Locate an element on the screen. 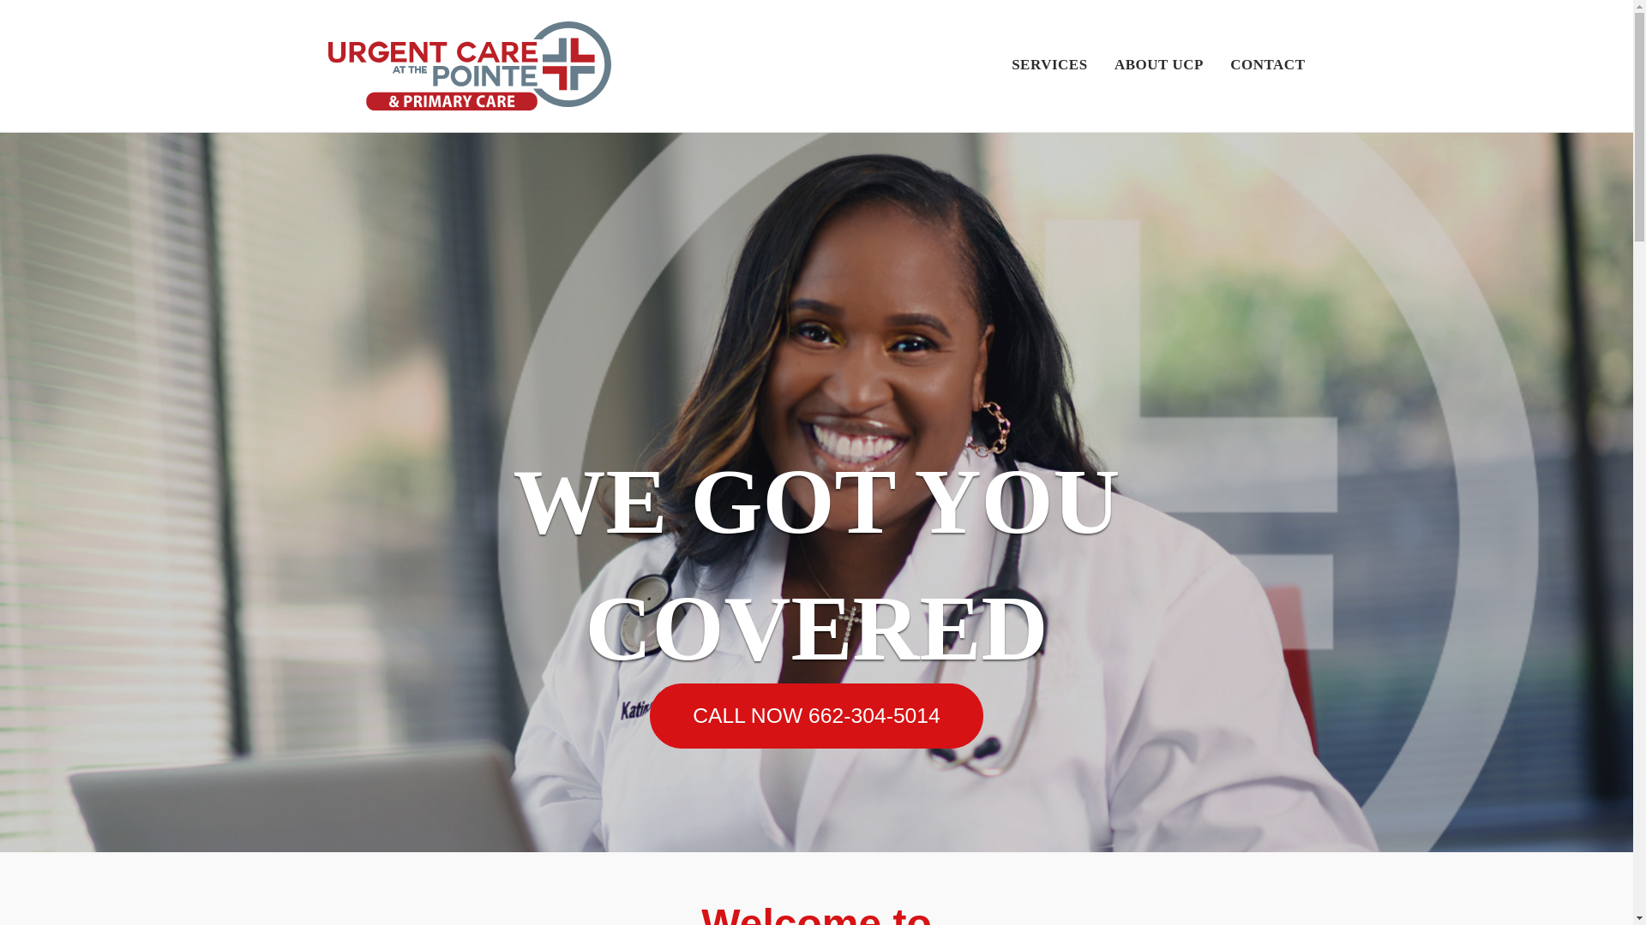 Image resolution: width=1646 pixels, height=925 pixels. ABOUT UCP is located at coordinates (1158, 67).